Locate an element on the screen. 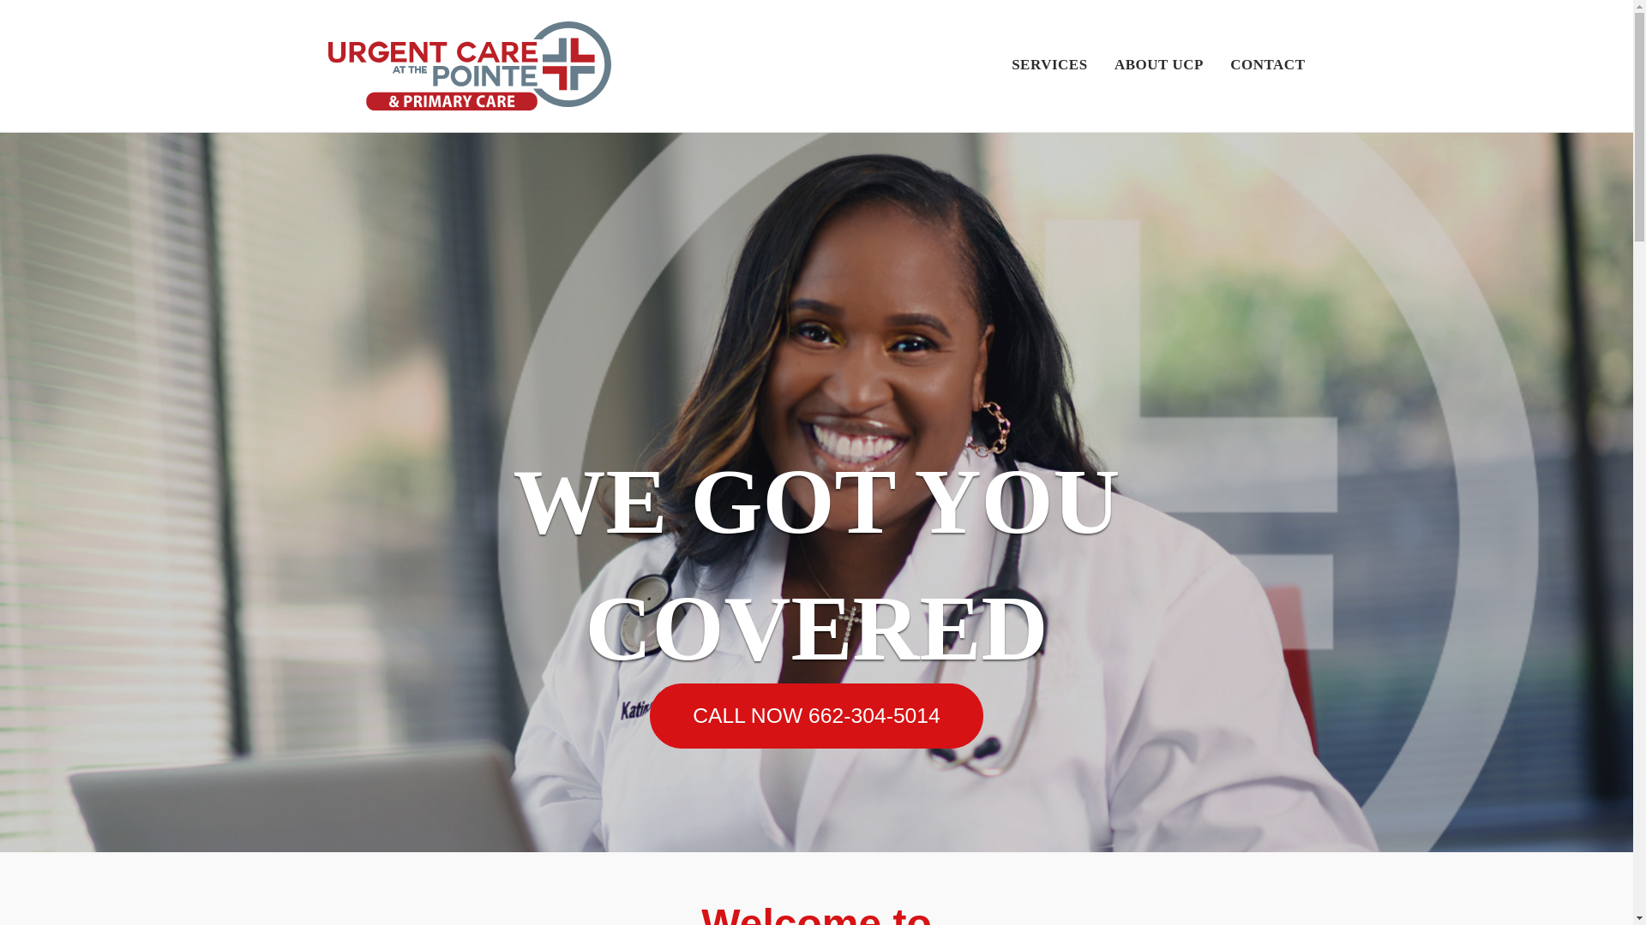 Image resolution: width=1646 pixels, height=925 pixels. ABOUT UCP is located at coordinates (1158, 67).